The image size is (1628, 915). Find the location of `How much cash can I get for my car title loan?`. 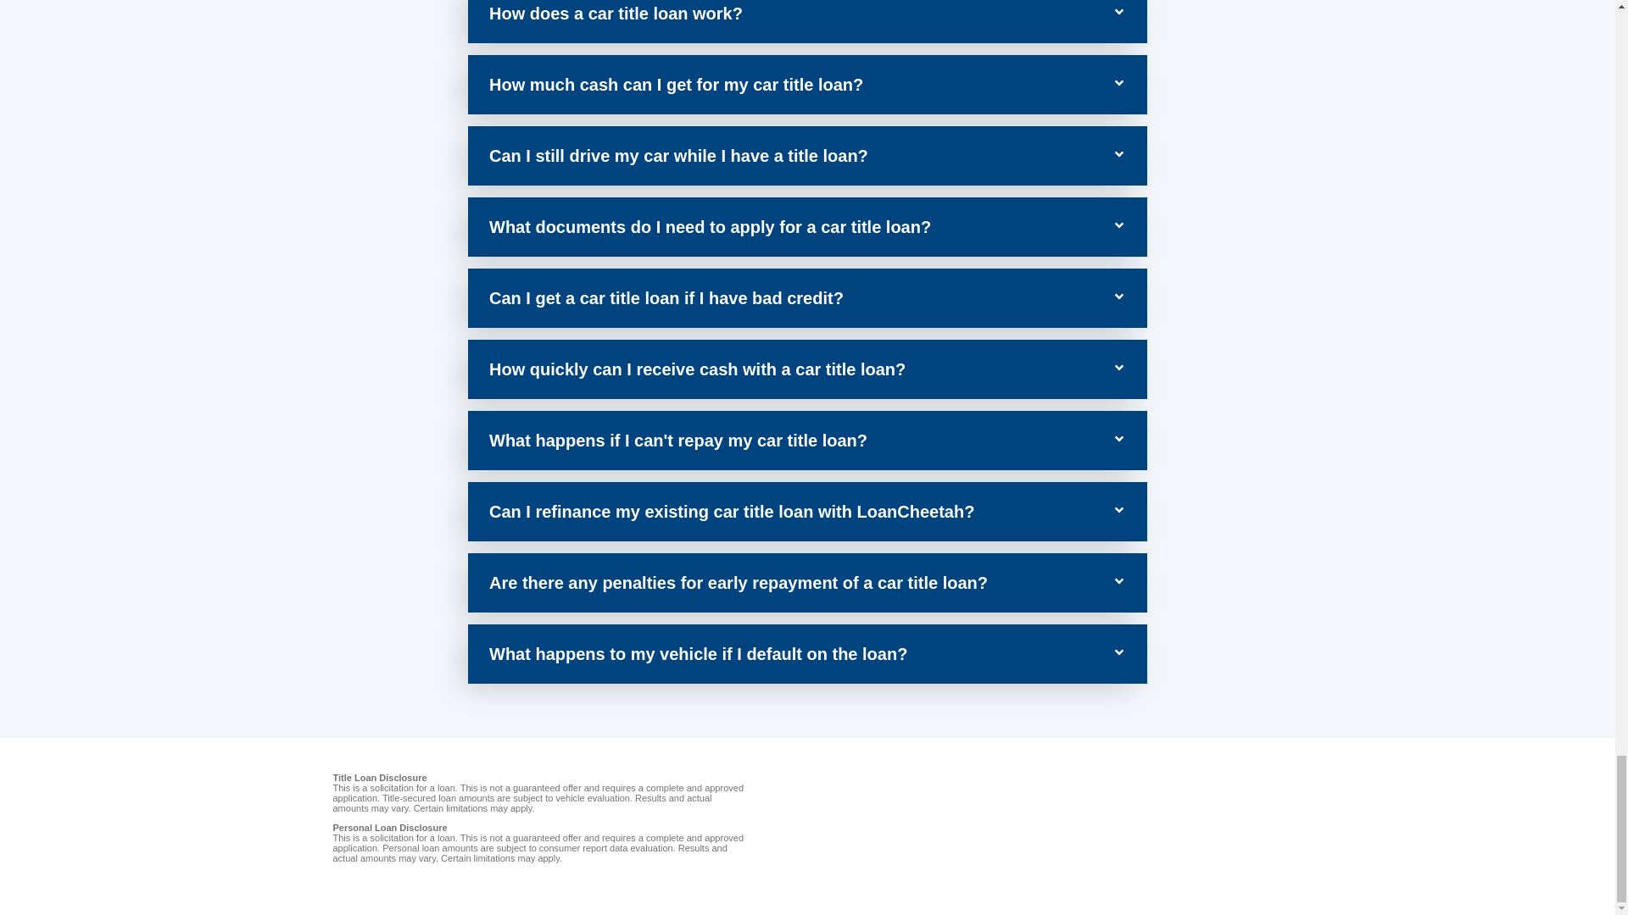

How much cash can I get for my car title loan? is located at coordinates (676, 85).